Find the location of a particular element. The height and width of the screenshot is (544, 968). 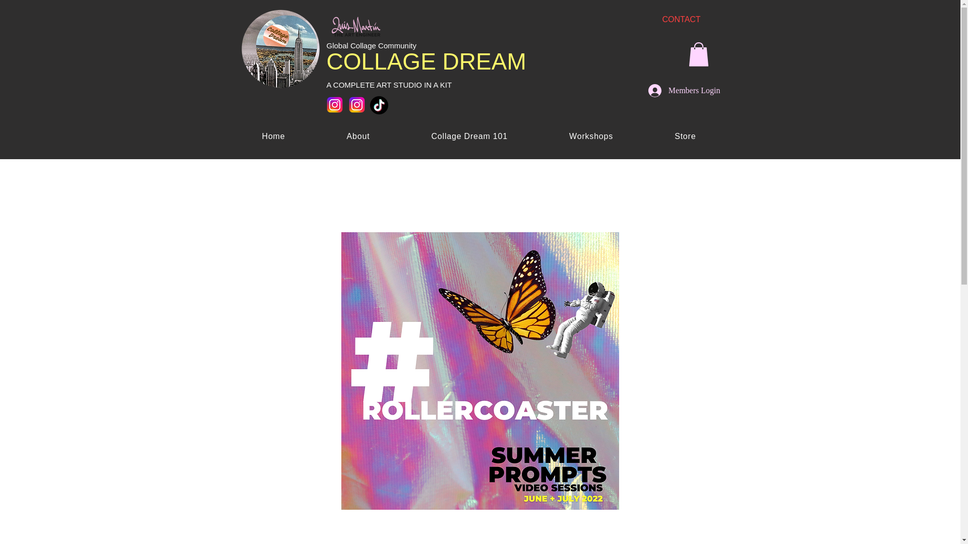

Workshops is located at coordinates (591, 136).